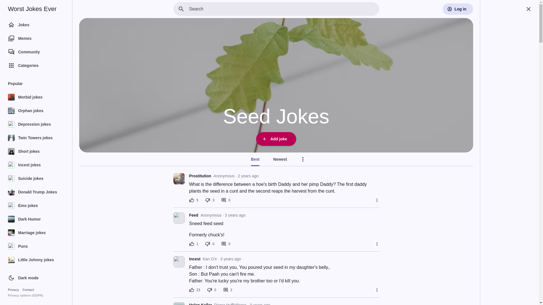  Describe the element at coordinates (35, 260) in the screenshot. I see `Little Johnny jokes` at that location.